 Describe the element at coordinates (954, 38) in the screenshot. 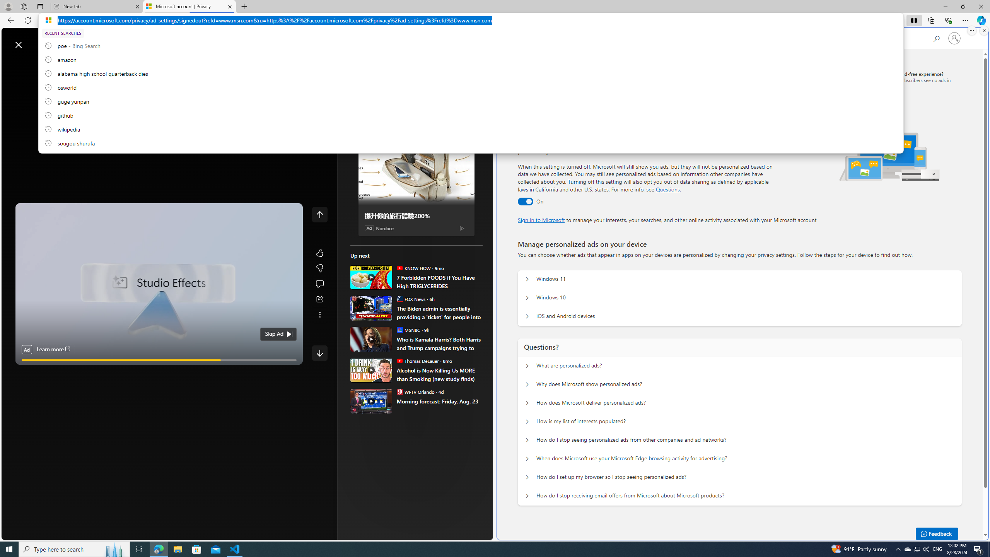

I see `Sign in to your account` at that location.